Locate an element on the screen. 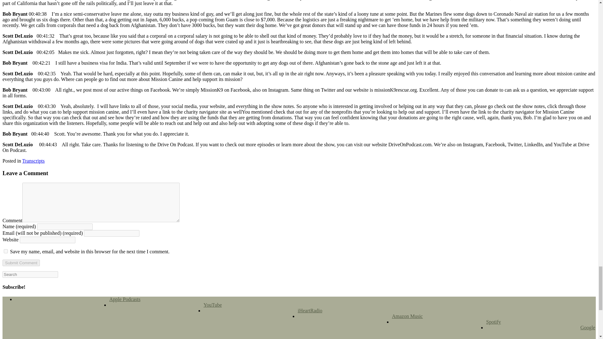  yes is located at coordinates (6, 251).